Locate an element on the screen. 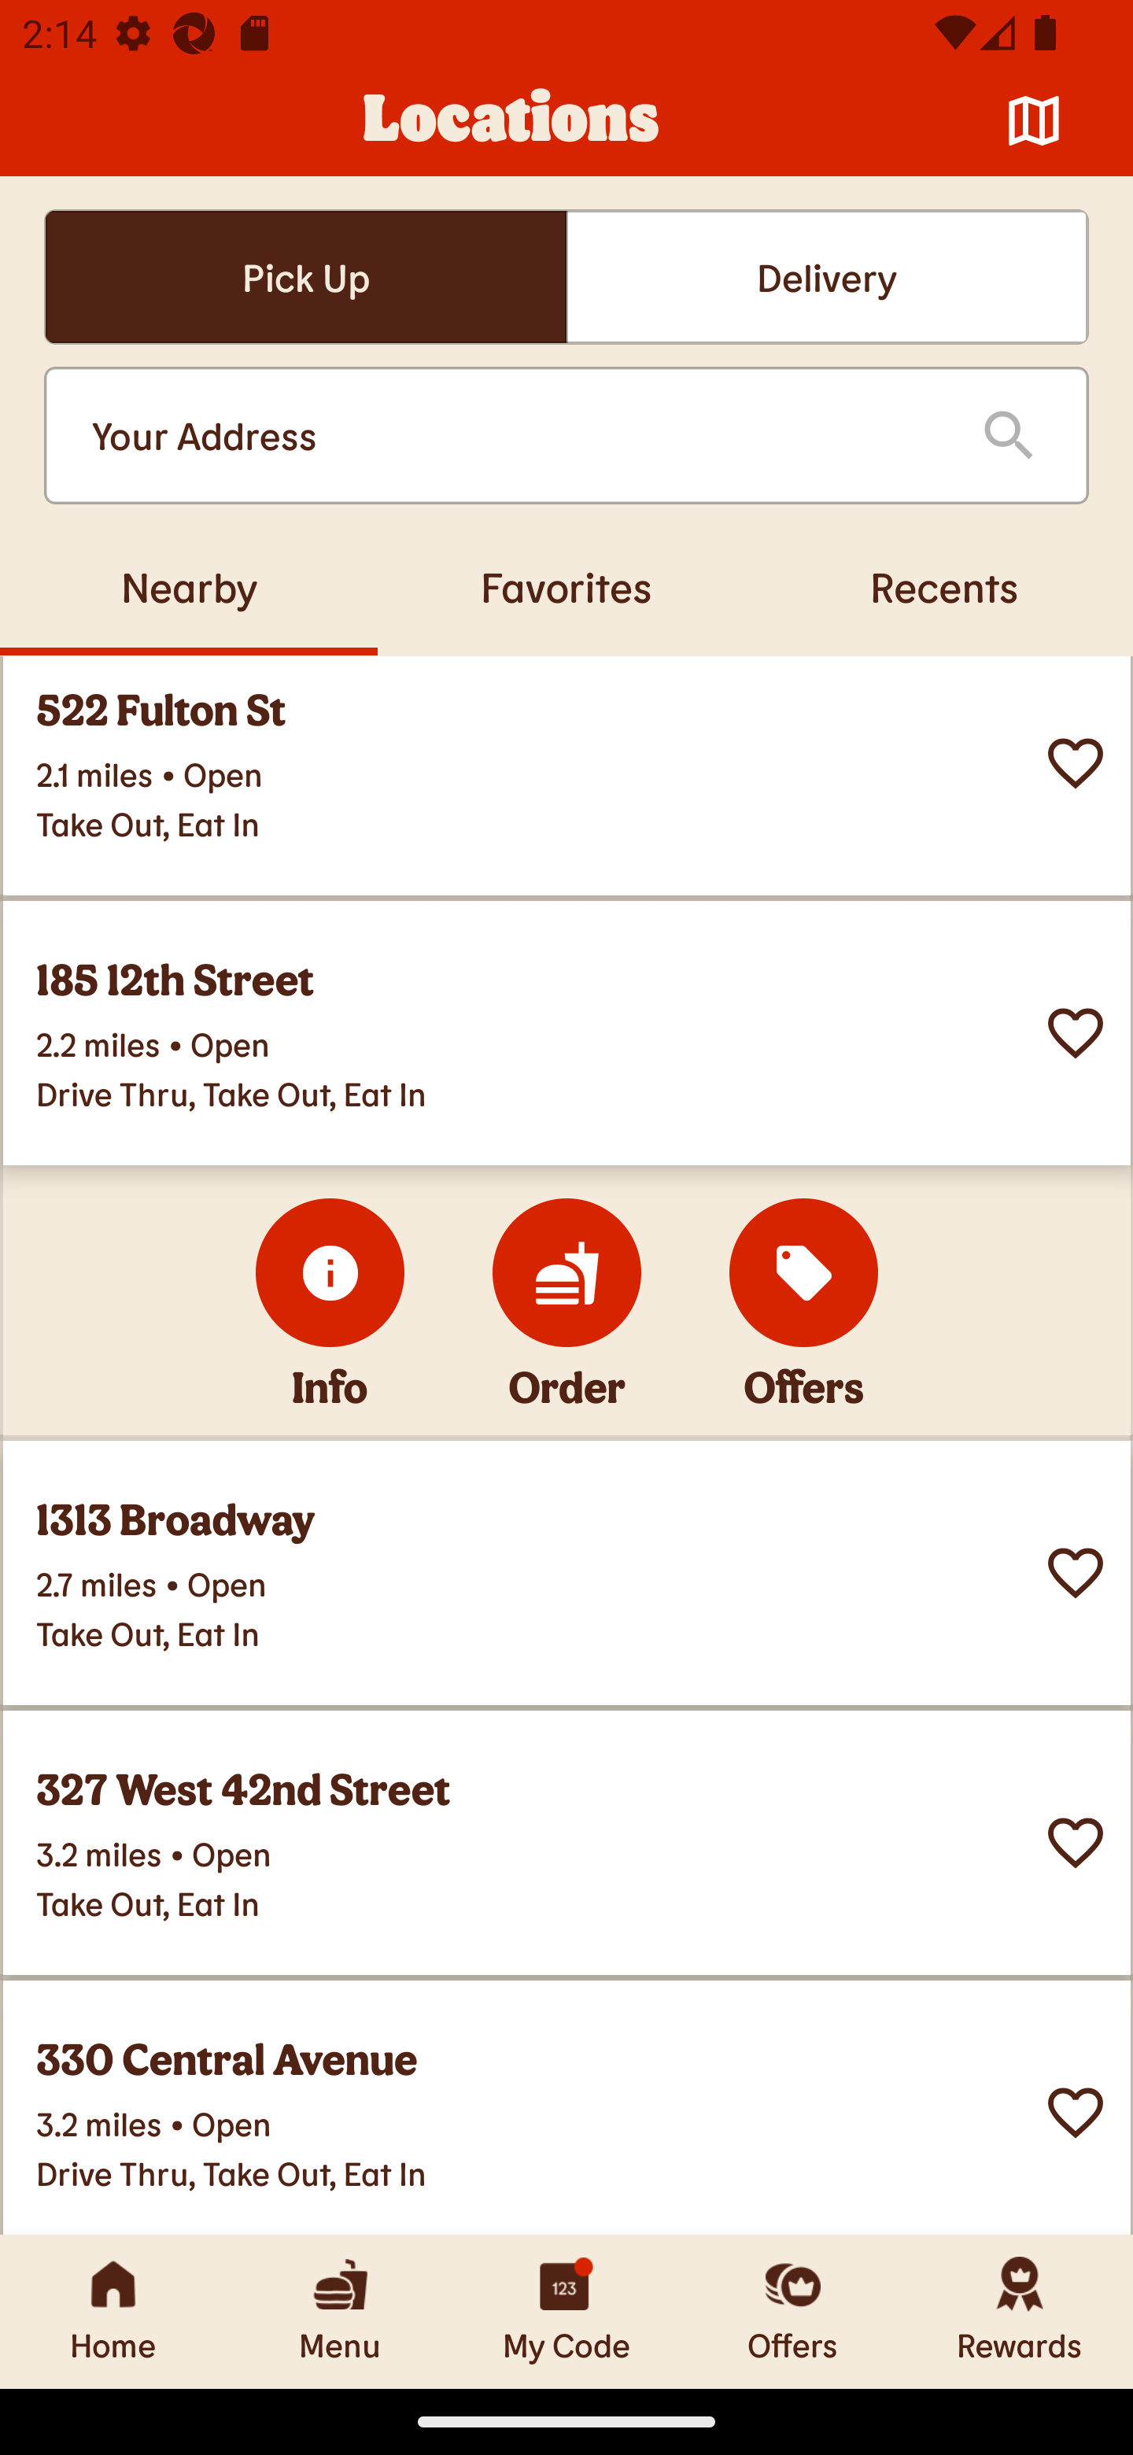 This screenshot has width=1133, height=2455. Pick UpSelected Pick UpSelected Pick Up is located at coordinates (305, 277).